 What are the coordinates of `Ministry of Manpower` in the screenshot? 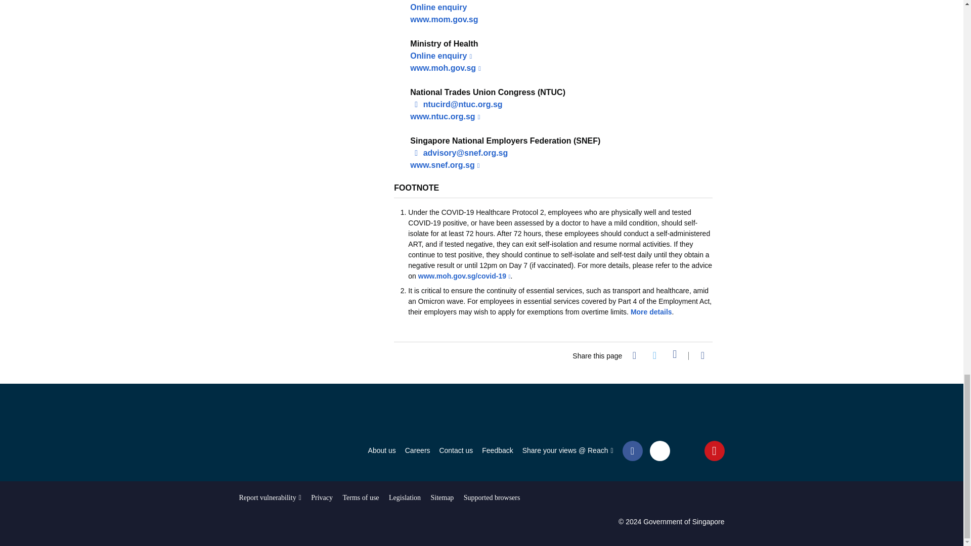 It's located at (276, 416).